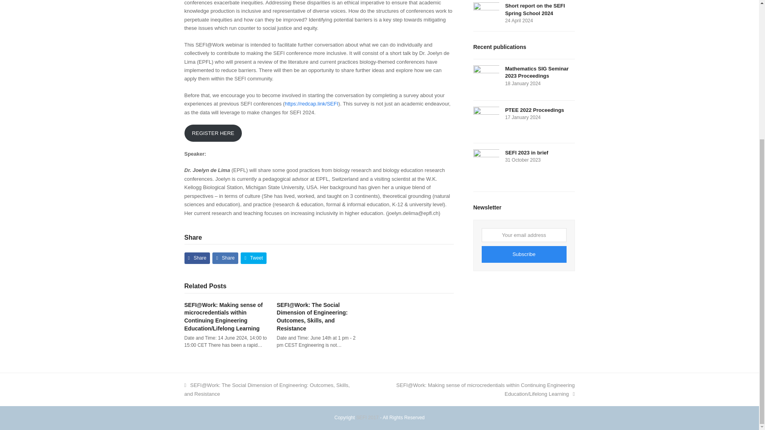 This screenshot has height=430, width=765. What do you see at coordinates (197, 258) in the screenshot?
I see `Share` at bounding box center [197, 258].